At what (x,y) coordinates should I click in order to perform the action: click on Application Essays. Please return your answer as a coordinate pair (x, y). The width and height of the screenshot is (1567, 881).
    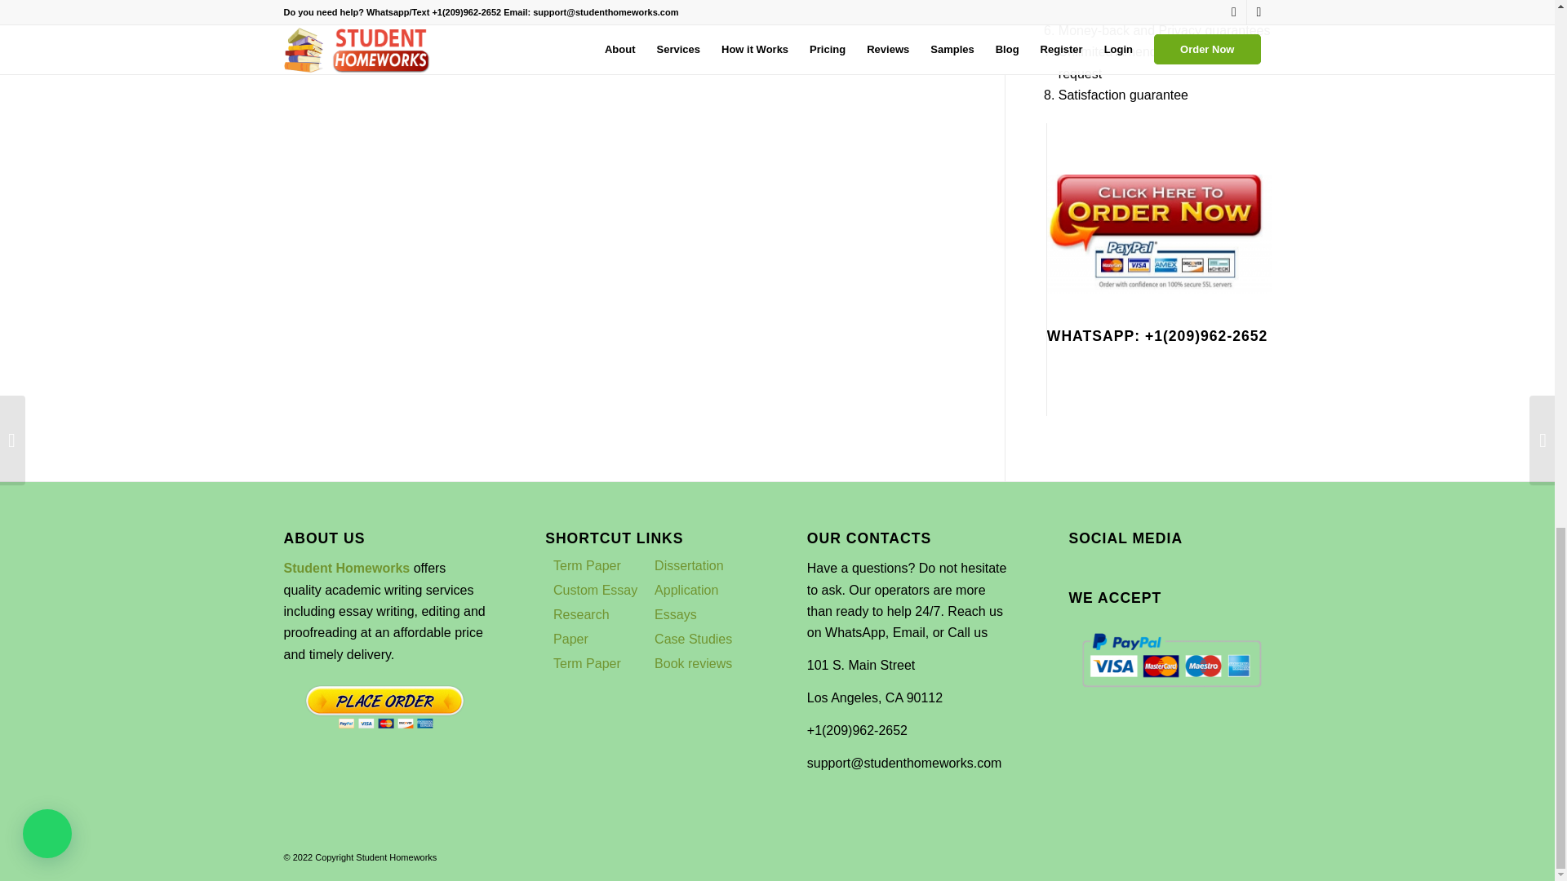
    Looking at the image, I should click on (686, 602).